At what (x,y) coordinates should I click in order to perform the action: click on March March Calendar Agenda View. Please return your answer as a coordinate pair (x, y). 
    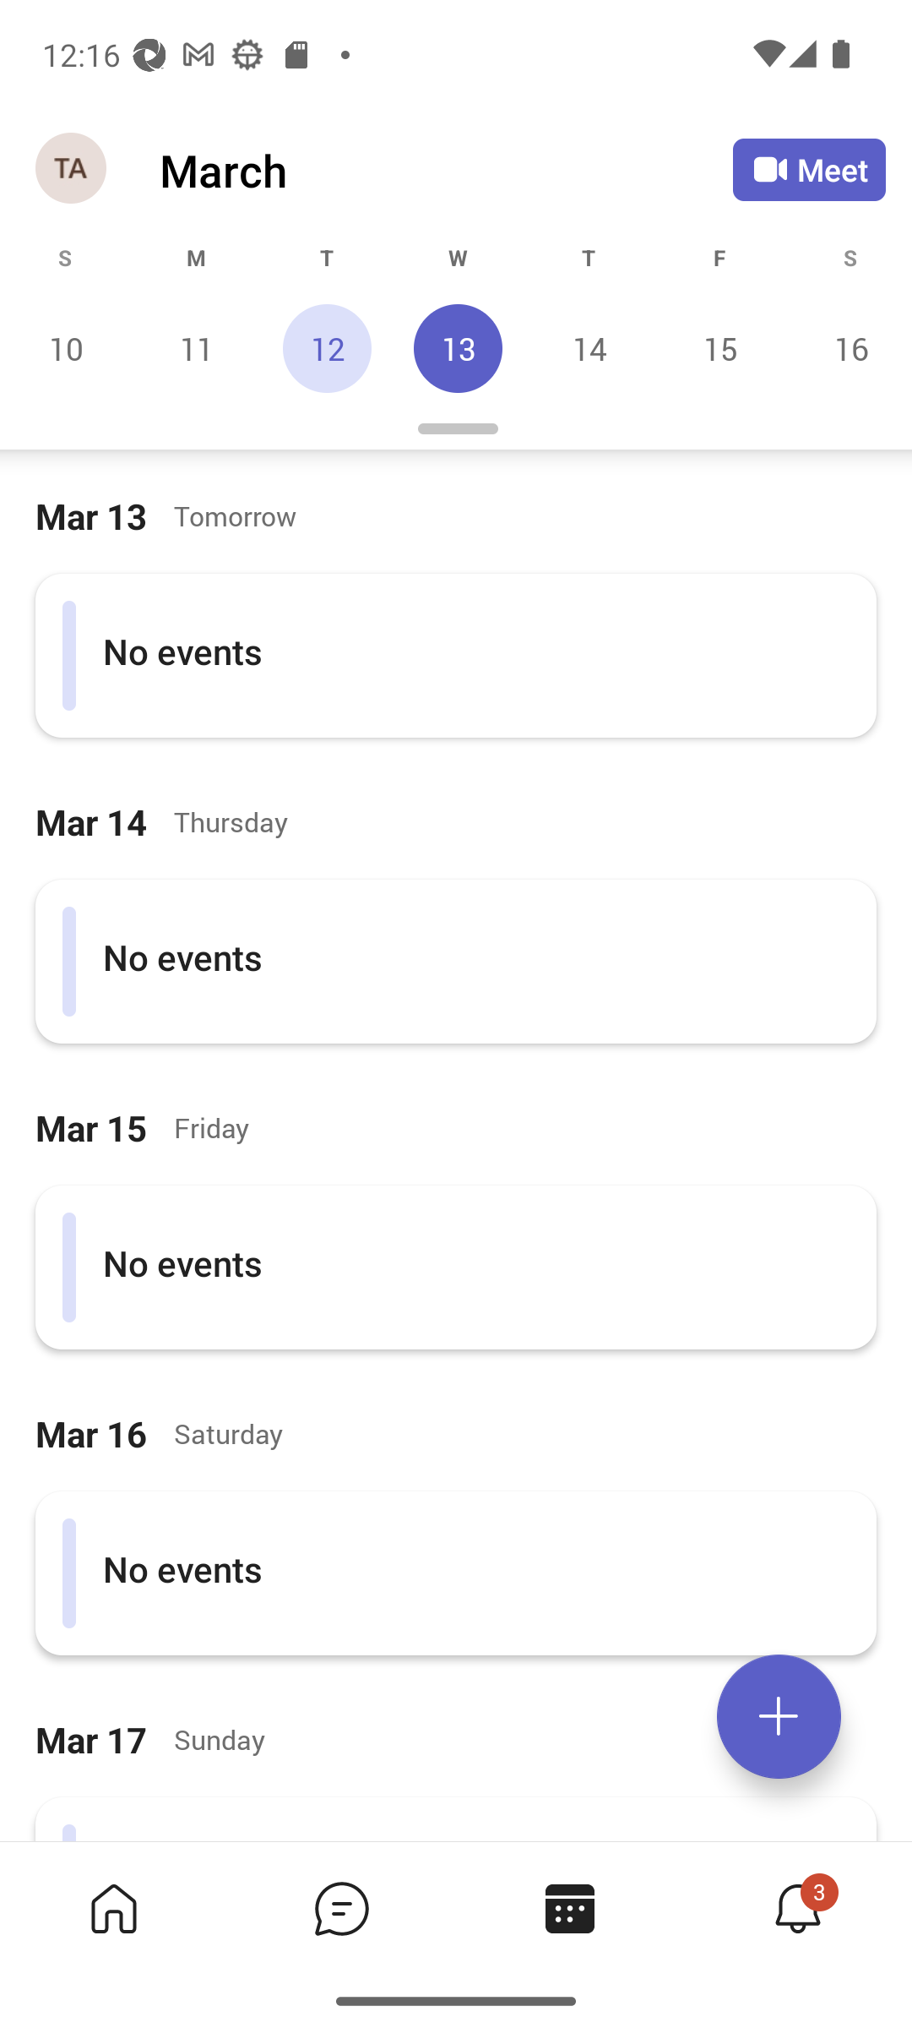
    Looking at the image, I should click on (446, 170).